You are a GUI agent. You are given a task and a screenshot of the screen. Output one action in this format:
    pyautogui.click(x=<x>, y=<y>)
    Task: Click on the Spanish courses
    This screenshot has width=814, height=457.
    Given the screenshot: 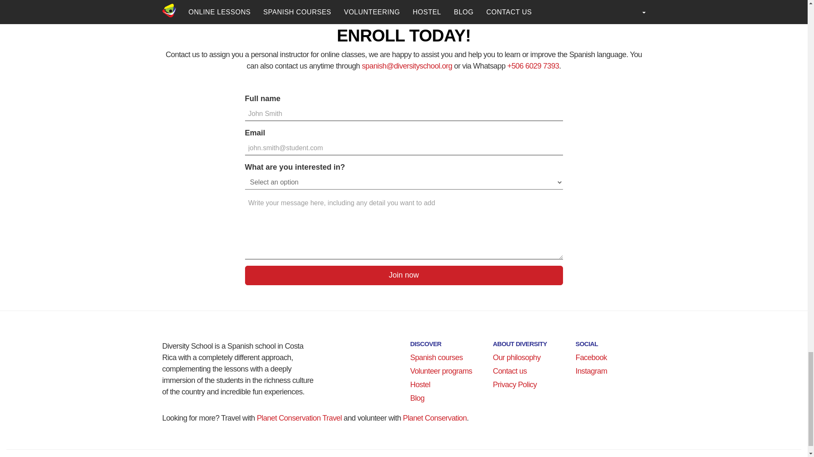 What is the action you would take?
    pyautogui.click(x=436, y=357)
    